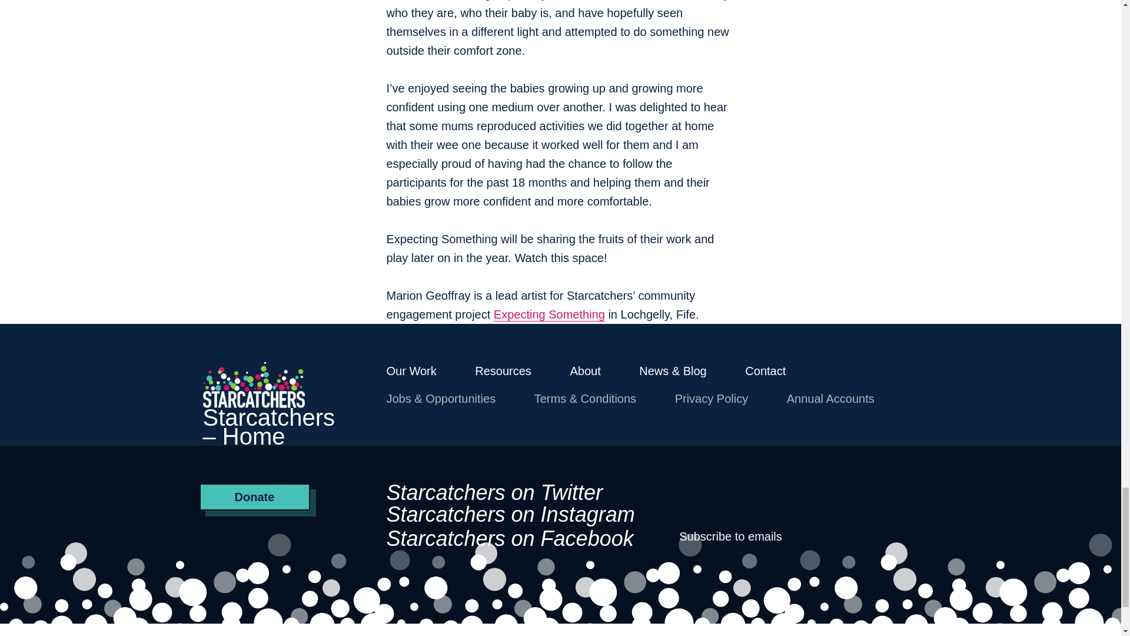 This screenshot has width=1130, height=636. Describe the element at coordinates (711, 398) in the screenshot. I see `Privacy Policy` at that location.